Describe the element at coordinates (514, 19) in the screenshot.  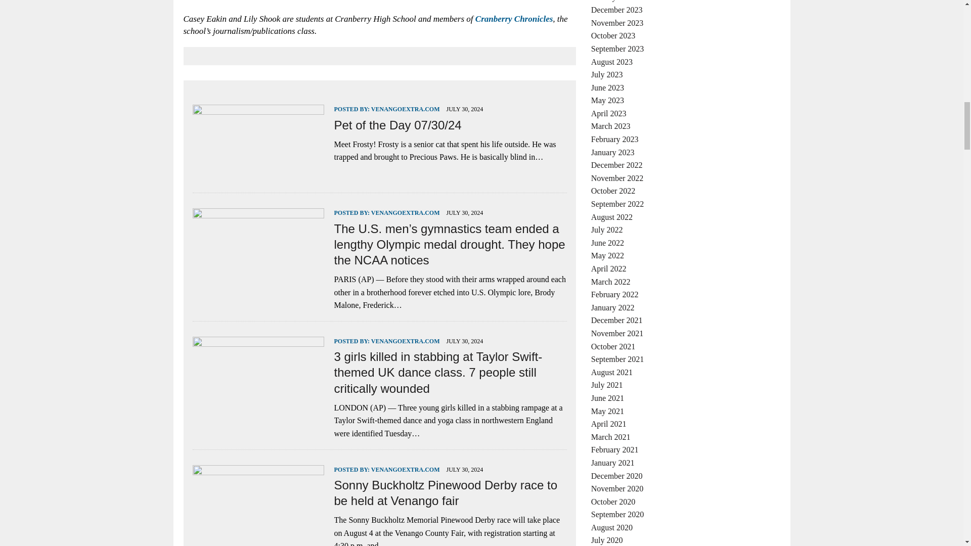
I see `Cranberry Chronicles` at that location.